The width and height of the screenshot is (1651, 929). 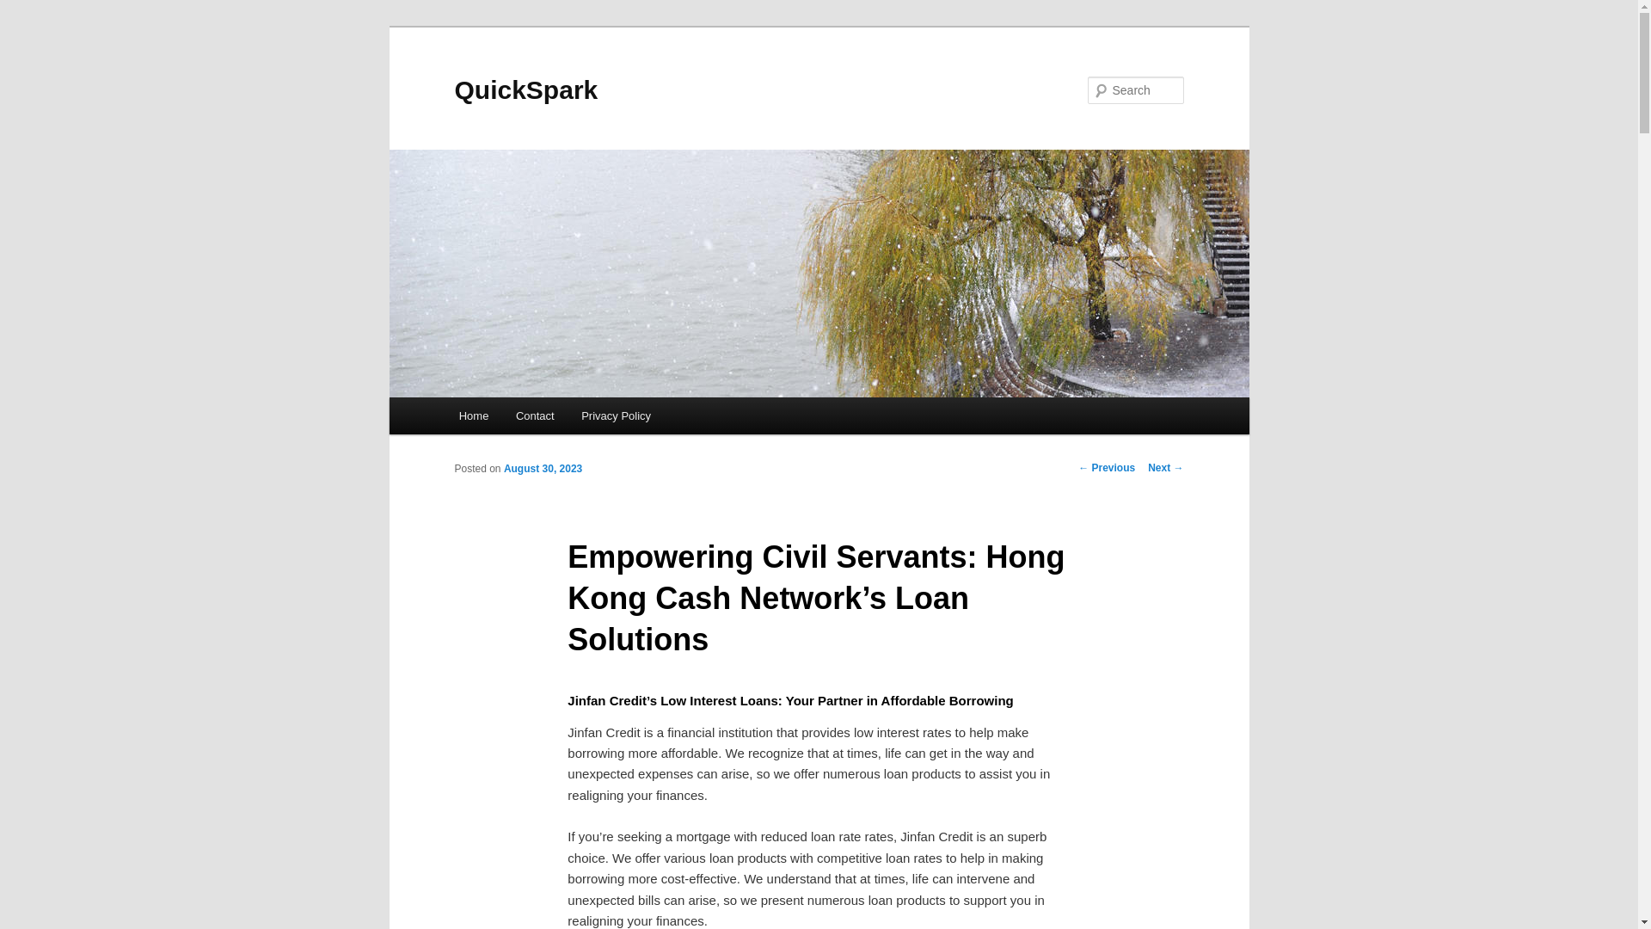 I want to click on Contact, so click(x=535, y=416).